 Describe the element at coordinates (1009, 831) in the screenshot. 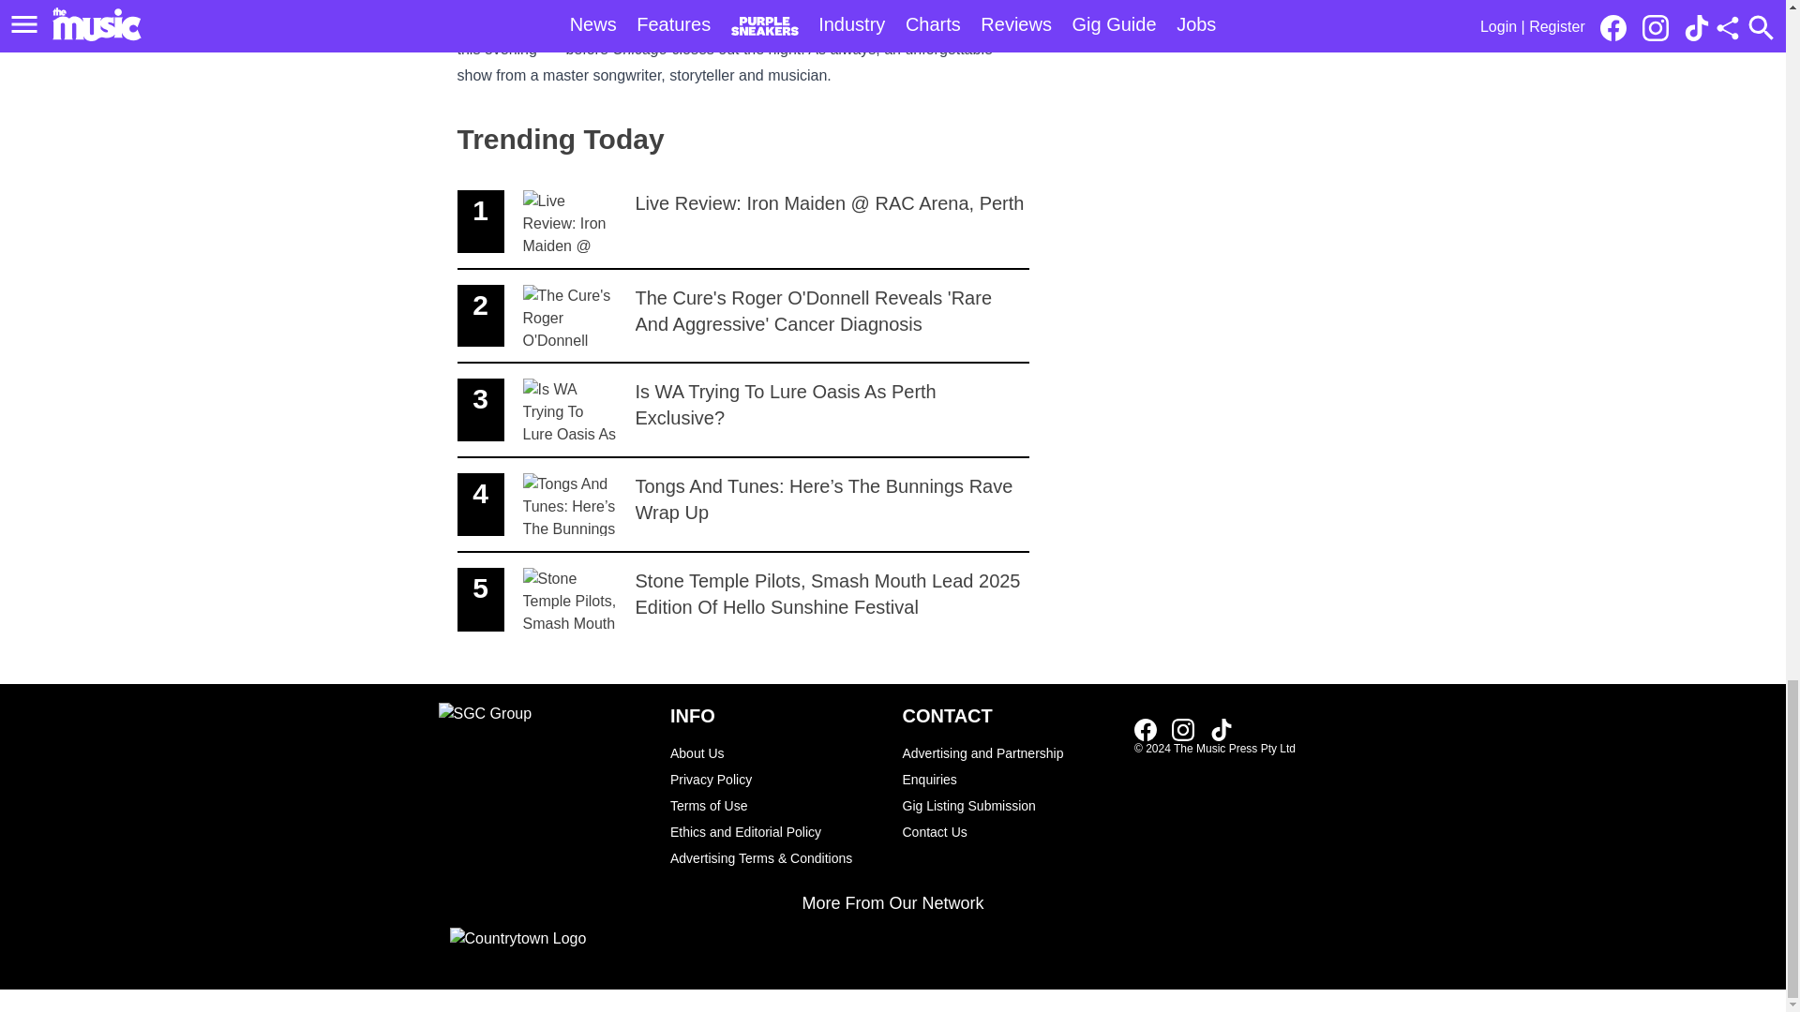

I see `Contact Us` at that location.